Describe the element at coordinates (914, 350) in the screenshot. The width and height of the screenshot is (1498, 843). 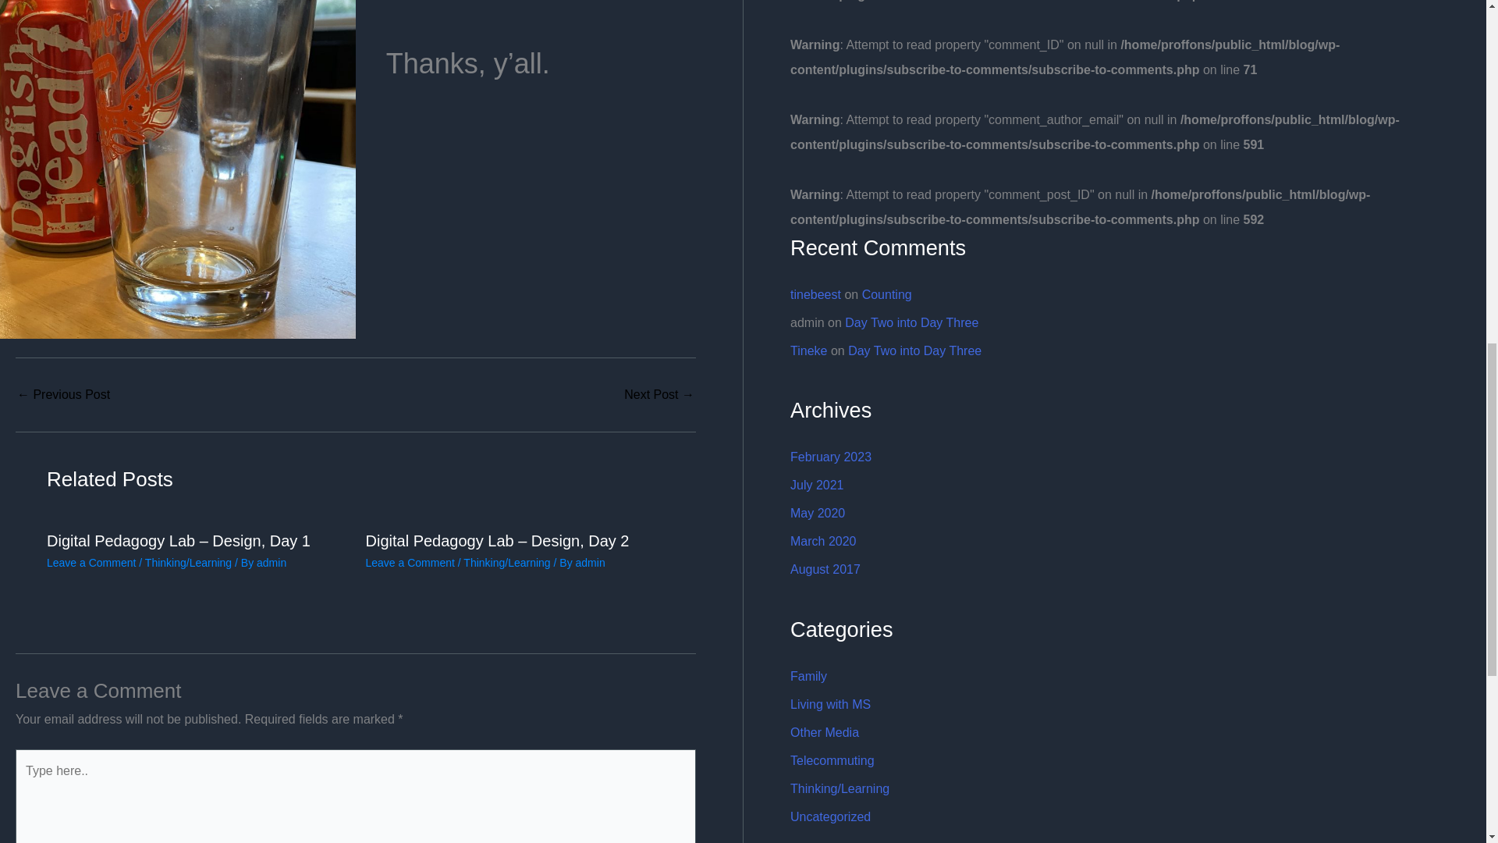
I see `Day Two into Day Three` at that location.